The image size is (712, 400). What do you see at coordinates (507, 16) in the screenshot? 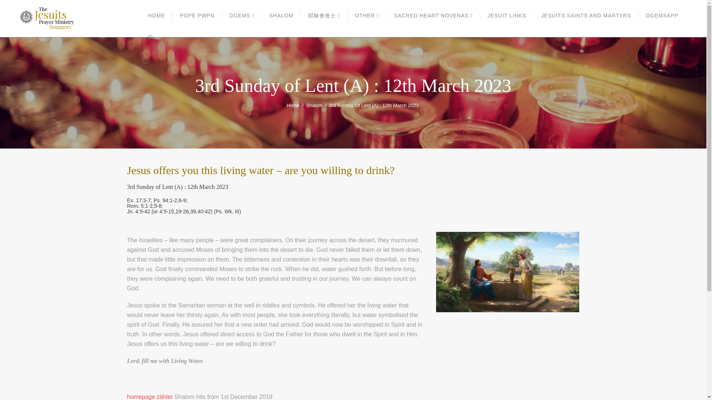
I see `JESUIT LINKS` at bounding box center [507, 16].